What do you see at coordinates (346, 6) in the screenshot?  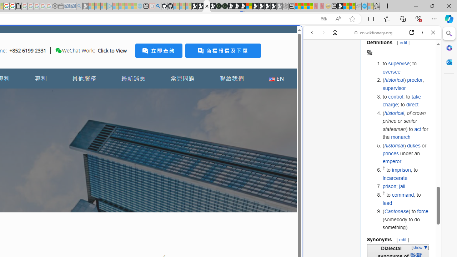 I see `World - MSN` at bounding box center [346, 6].